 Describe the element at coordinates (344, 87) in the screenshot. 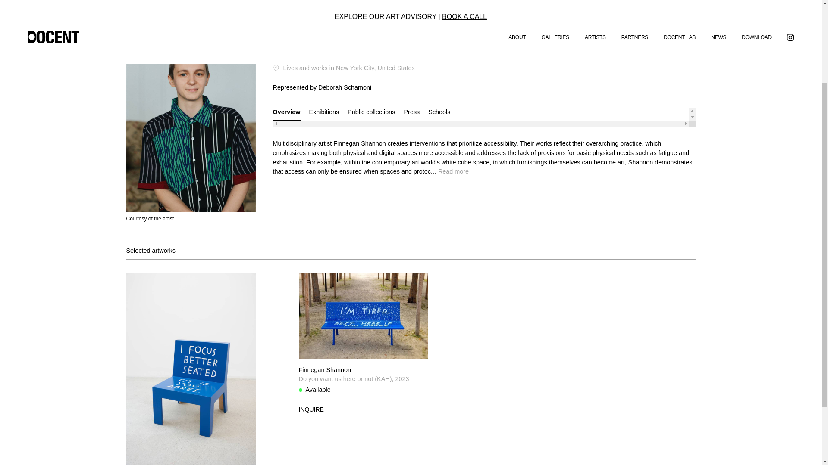

I see `Deborah Schamoni` at that location.